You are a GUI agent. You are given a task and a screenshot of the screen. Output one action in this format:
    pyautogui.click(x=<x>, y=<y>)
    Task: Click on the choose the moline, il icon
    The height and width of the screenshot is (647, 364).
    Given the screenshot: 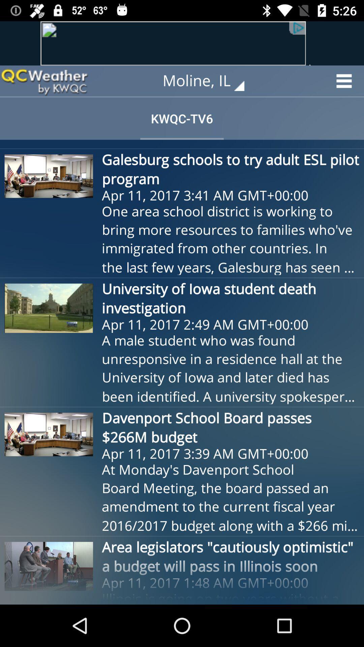 What is the action you would take?
    pyautogui.click(x=208, y=81)
    